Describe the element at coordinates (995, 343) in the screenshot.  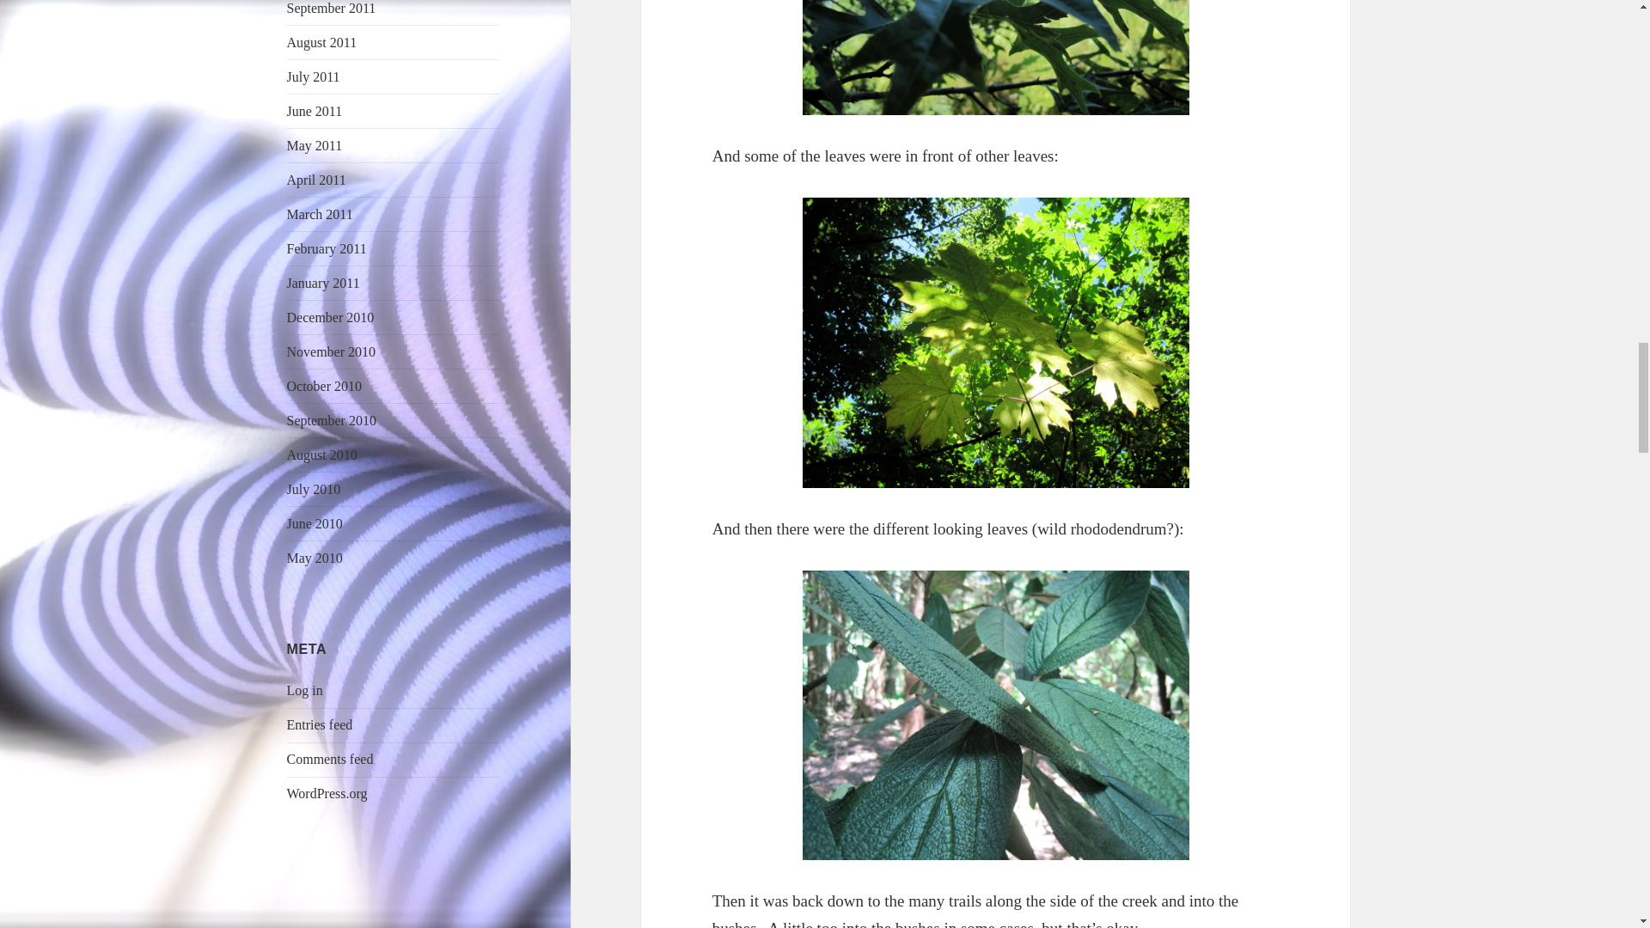
I see `1007 will-leaves on leaves` at that location.